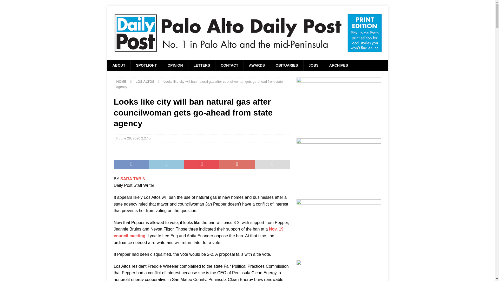 This screenshot has width=499, height=281. Describe the element at coordinates (257, 65) in the screenshot. I see `AWARDS` at that location.